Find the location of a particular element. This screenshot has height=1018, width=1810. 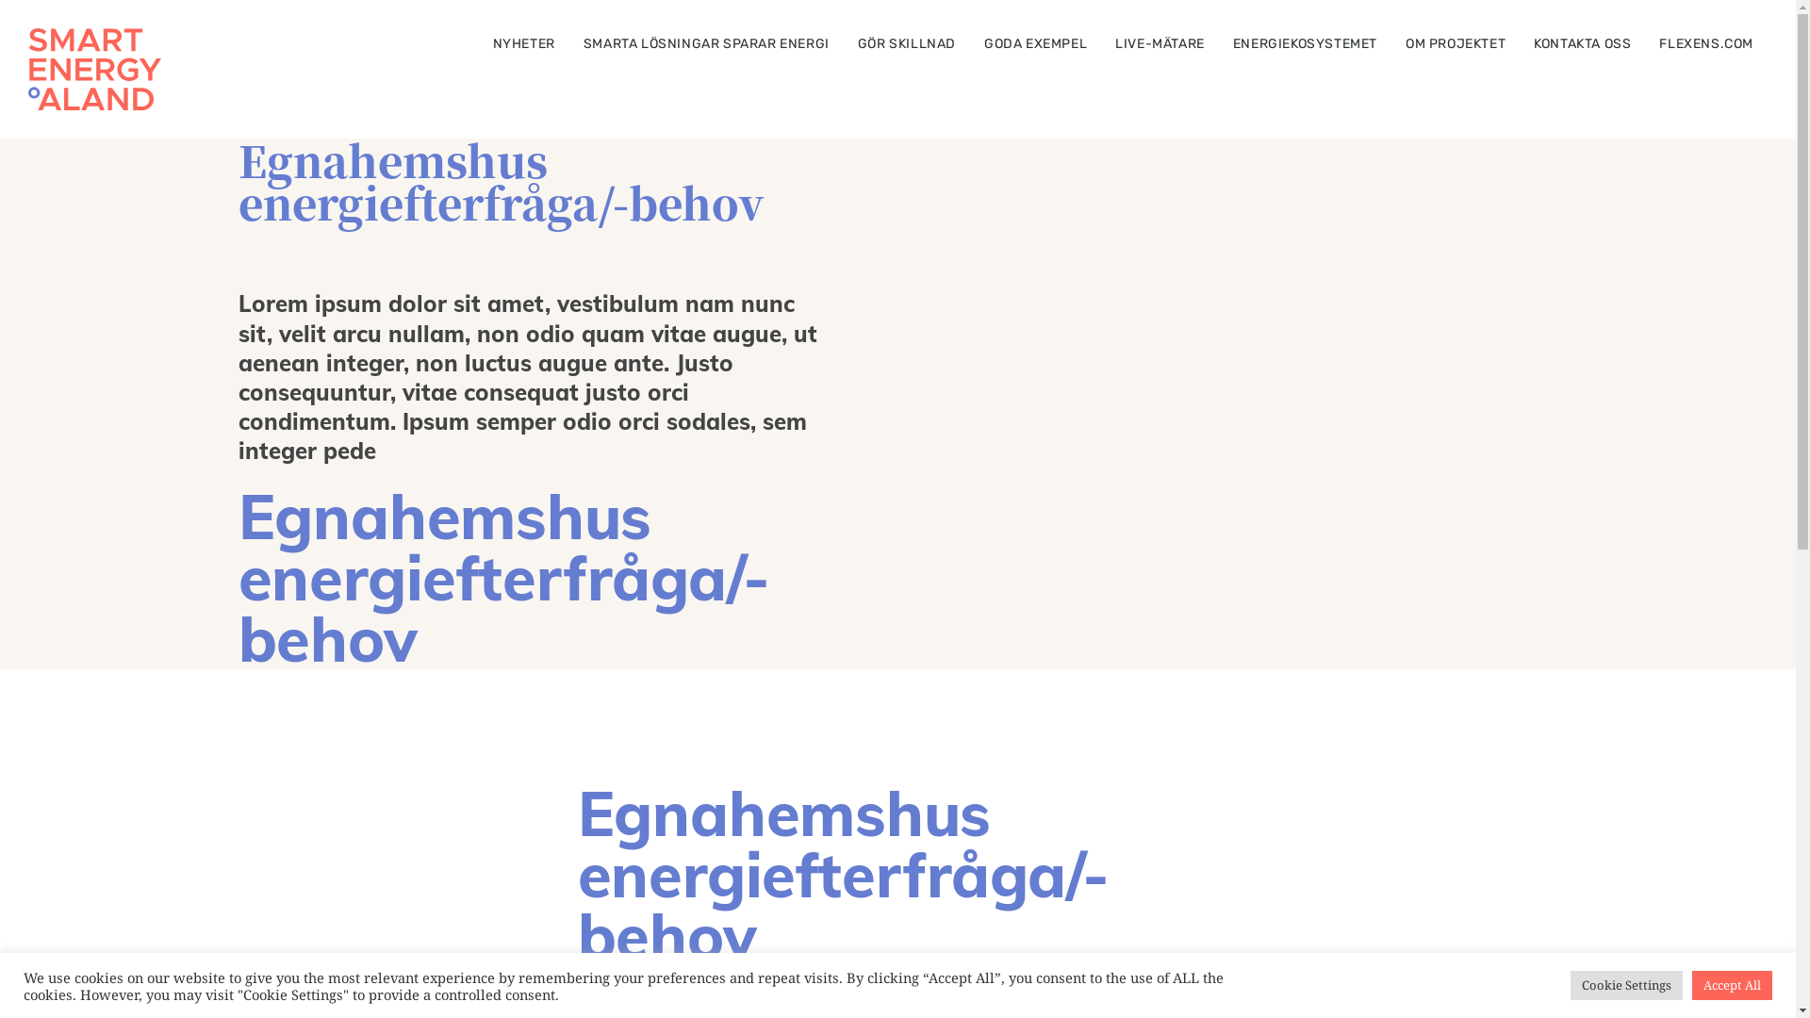

NYHETER is located at coordinates (524, 44).